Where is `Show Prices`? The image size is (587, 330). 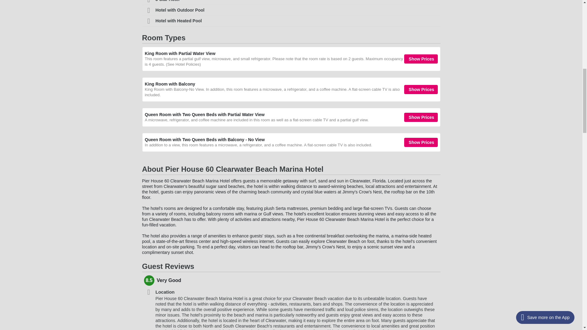
Show Prices is located at coordinates (421, 59).